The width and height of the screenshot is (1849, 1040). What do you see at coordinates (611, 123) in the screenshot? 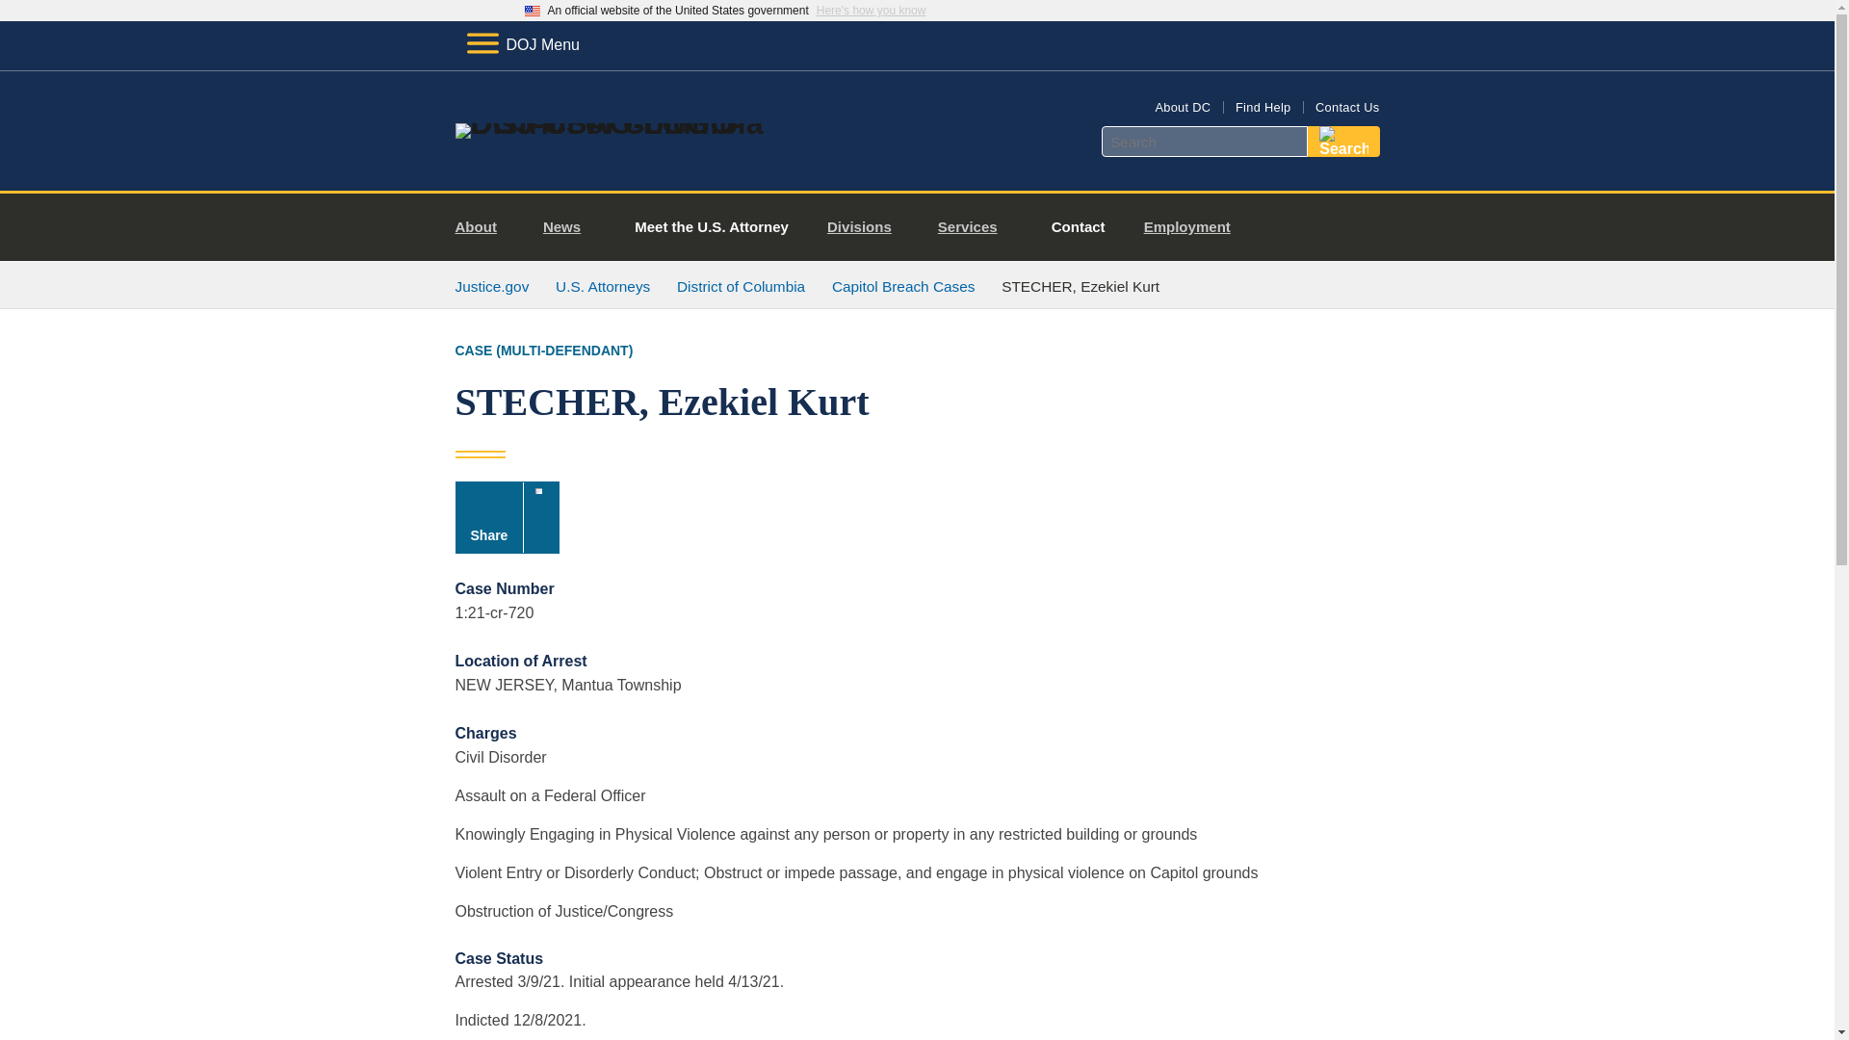
I see `Home` at bounding box center [611, 123].